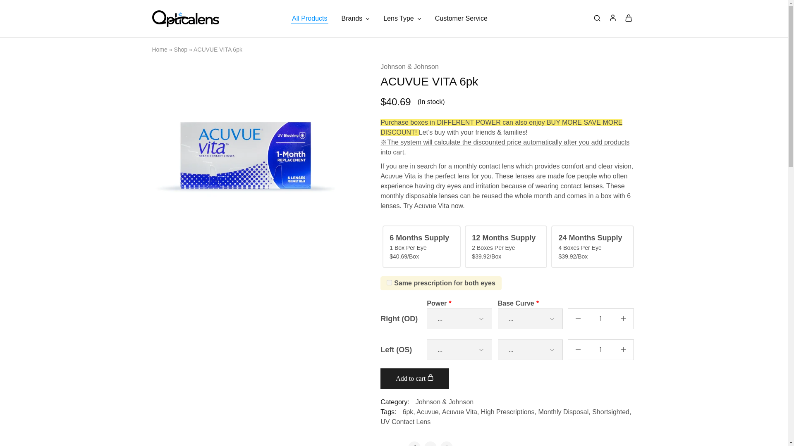  I want to click on 1, so click(600, 319).